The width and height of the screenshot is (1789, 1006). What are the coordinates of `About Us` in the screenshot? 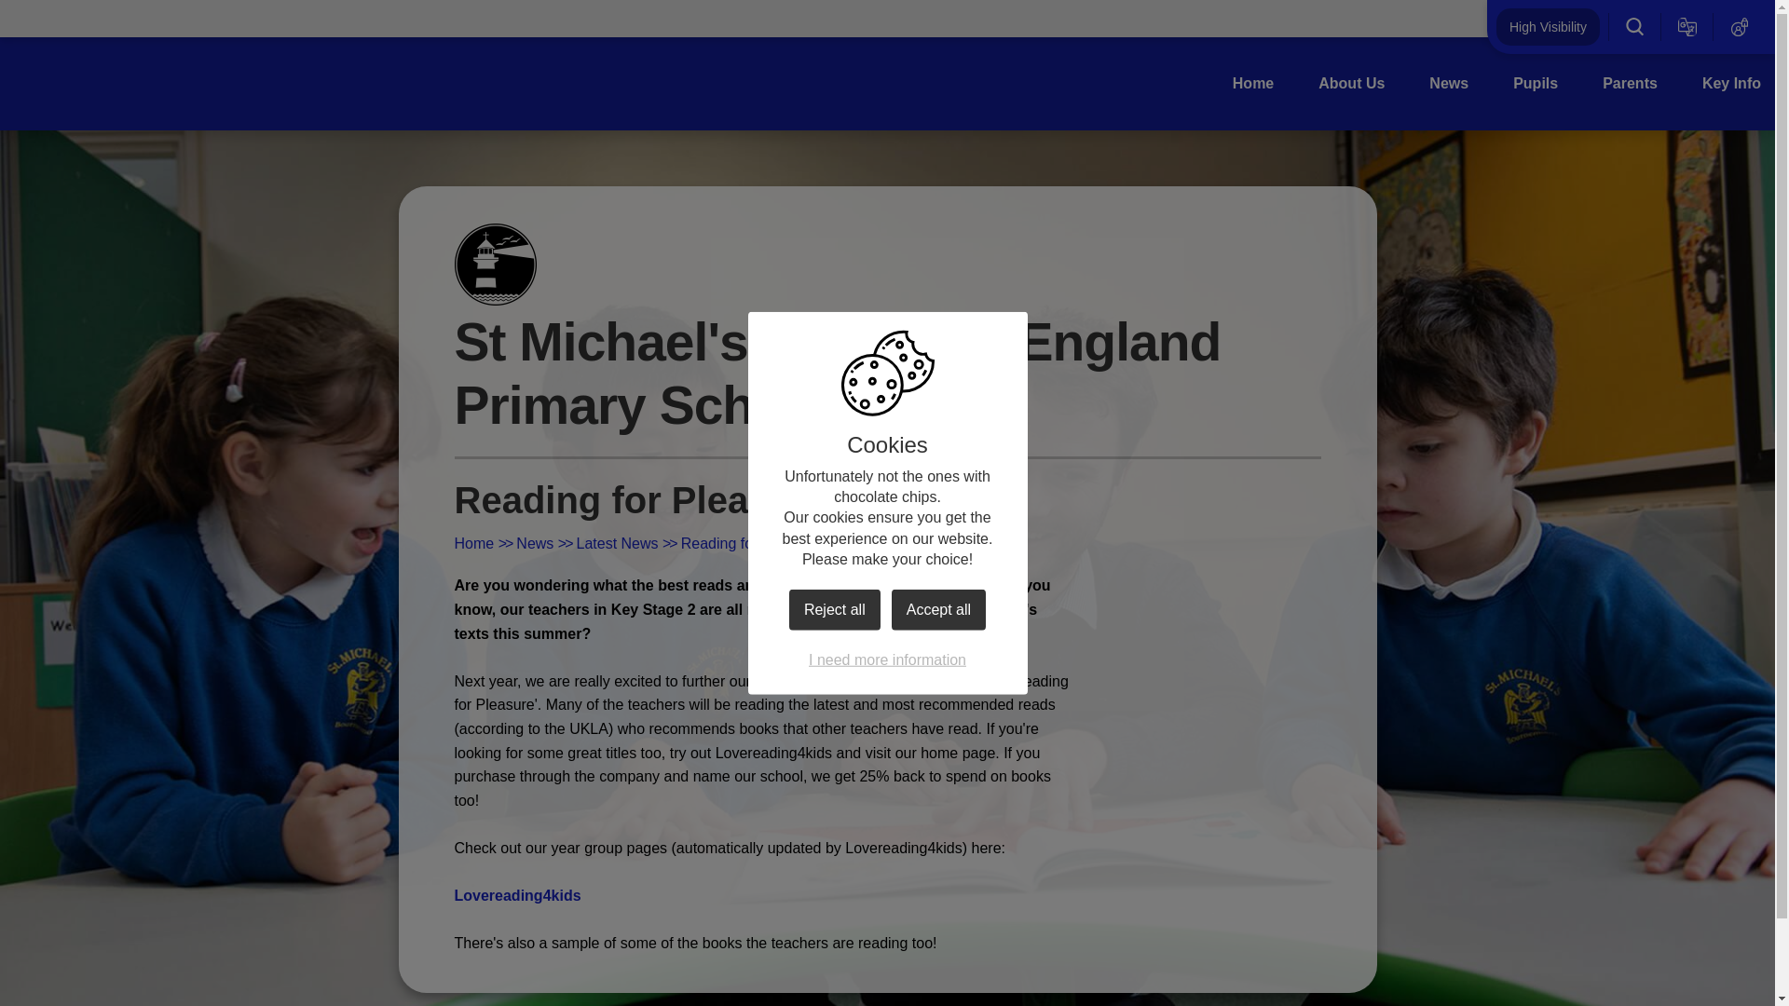 It's located at (1351, 83).